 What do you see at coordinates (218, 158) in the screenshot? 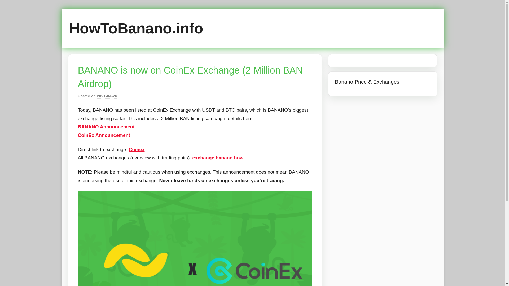
I see `exchange.banano.how` at bounding box center [218, 158].